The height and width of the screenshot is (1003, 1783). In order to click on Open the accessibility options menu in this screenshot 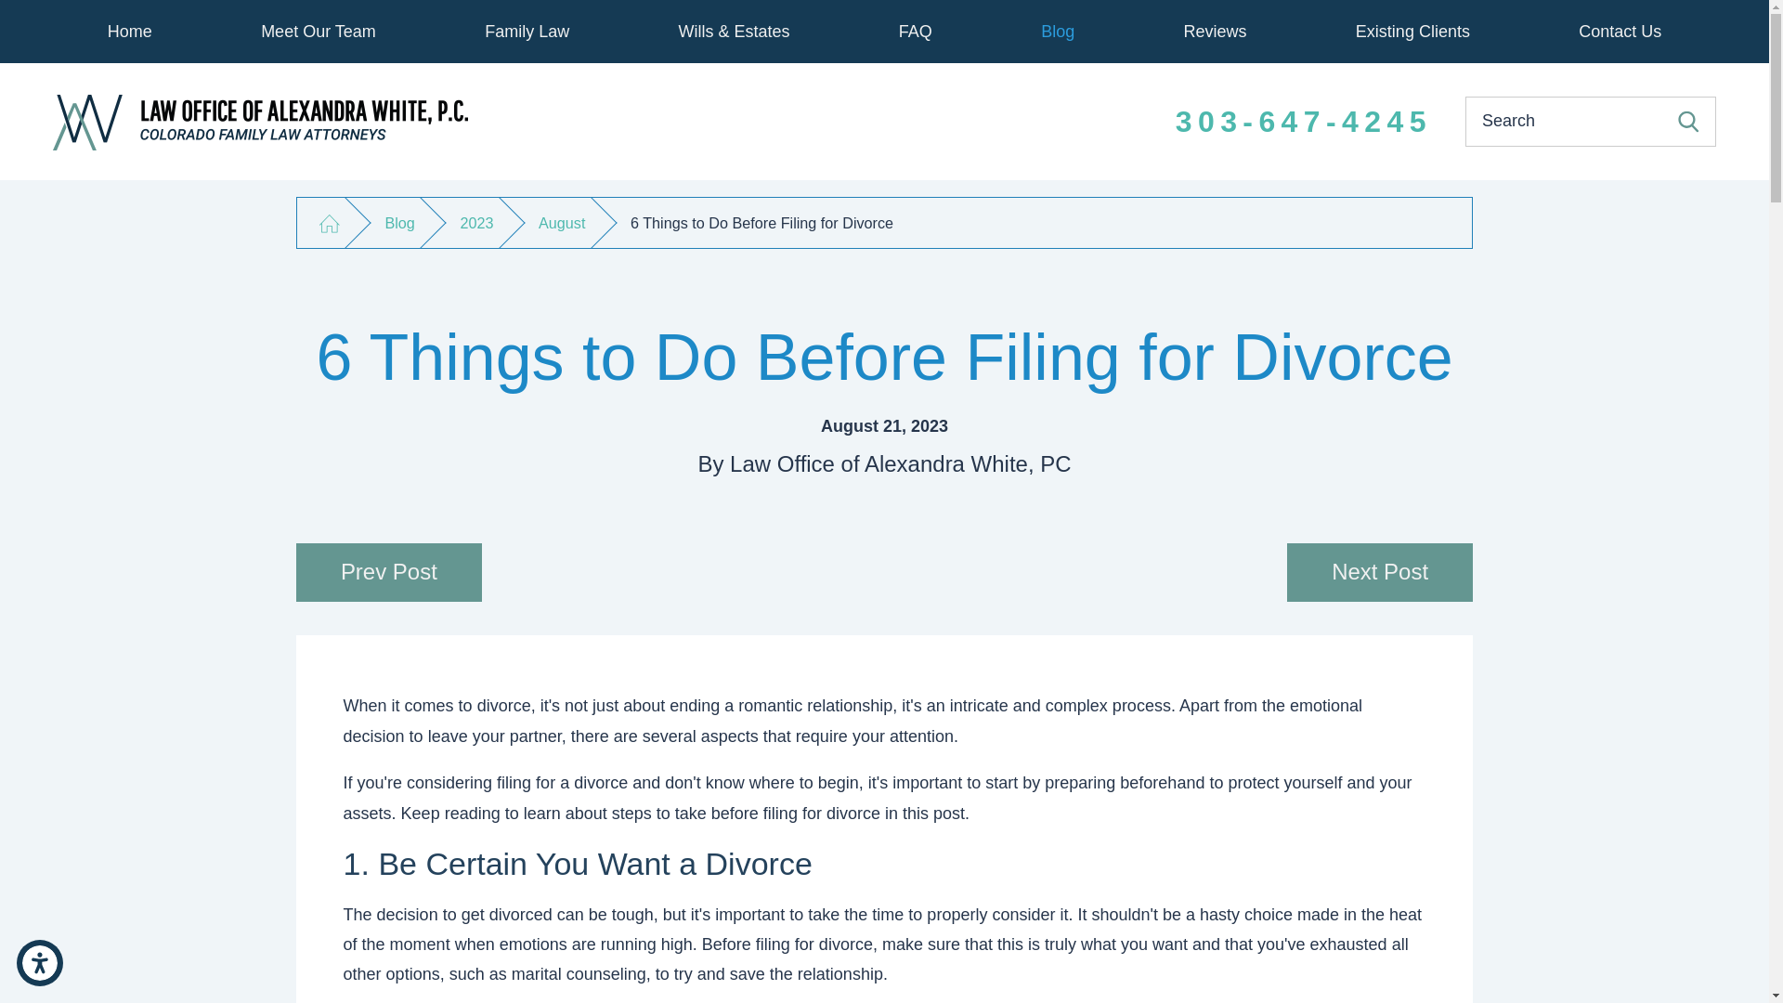, I will do `click(39, 962)`.